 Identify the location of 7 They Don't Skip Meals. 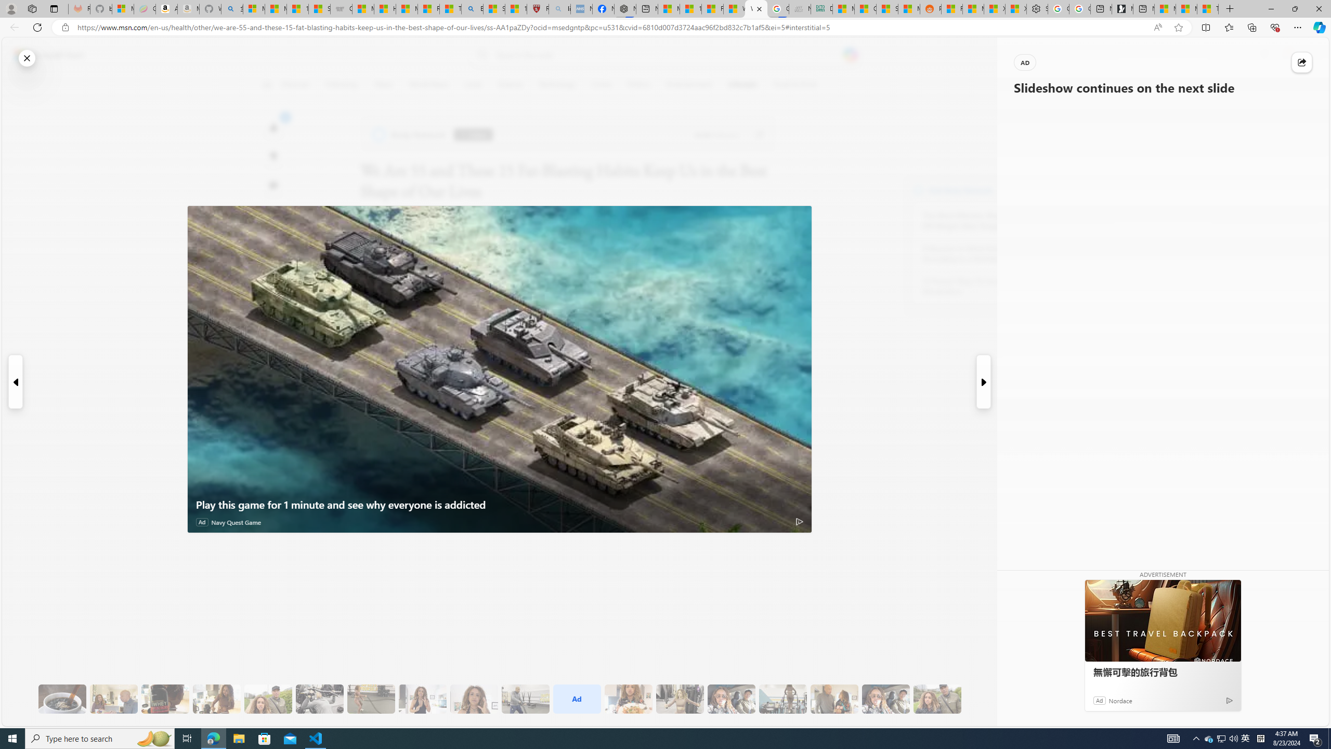
(217, 699).